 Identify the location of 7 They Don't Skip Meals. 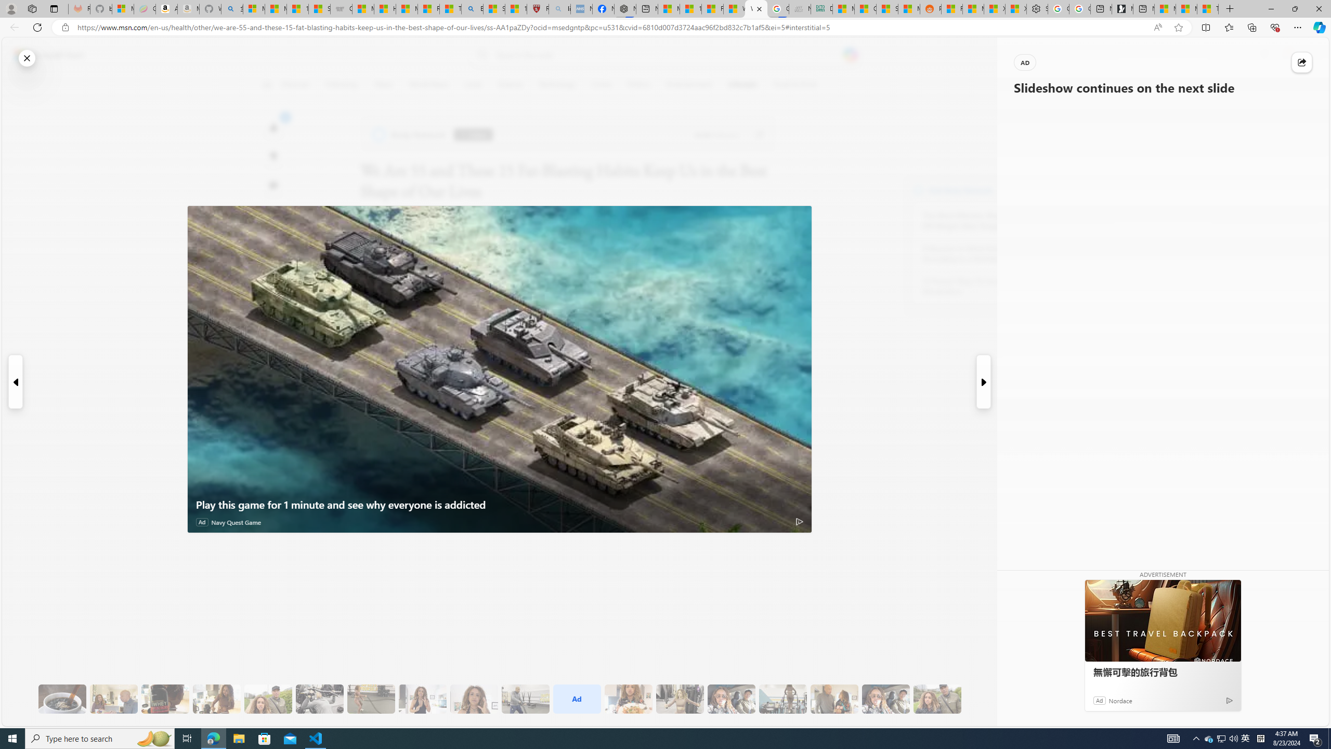
(217, 699).